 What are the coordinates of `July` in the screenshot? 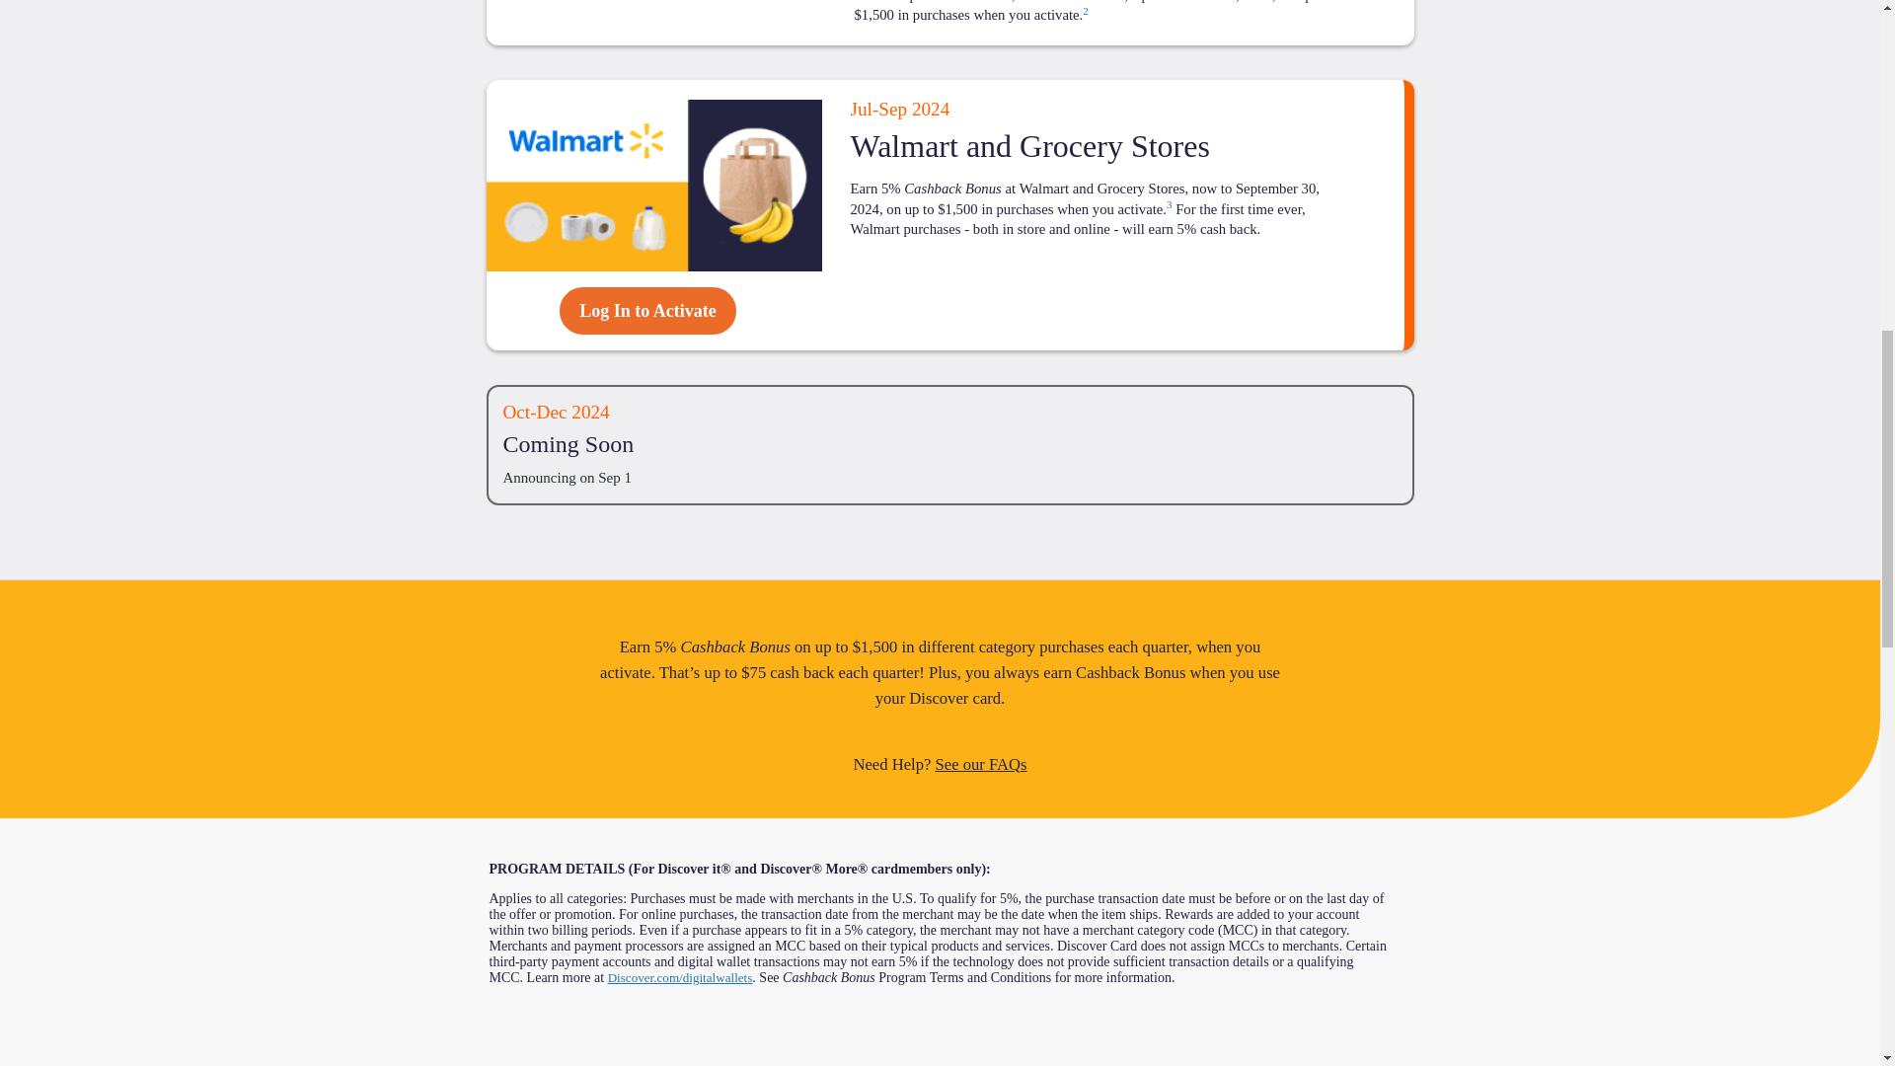 It's located at (861, 109).